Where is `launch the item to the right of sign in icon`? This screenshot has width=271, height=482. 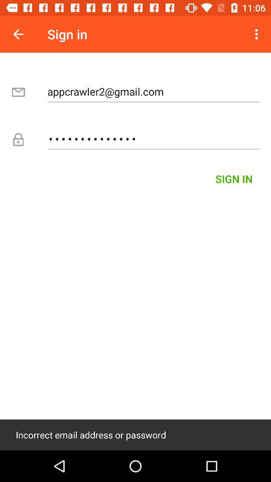 launch the item to the right of sign in icon is located at coordinates (258, 34).